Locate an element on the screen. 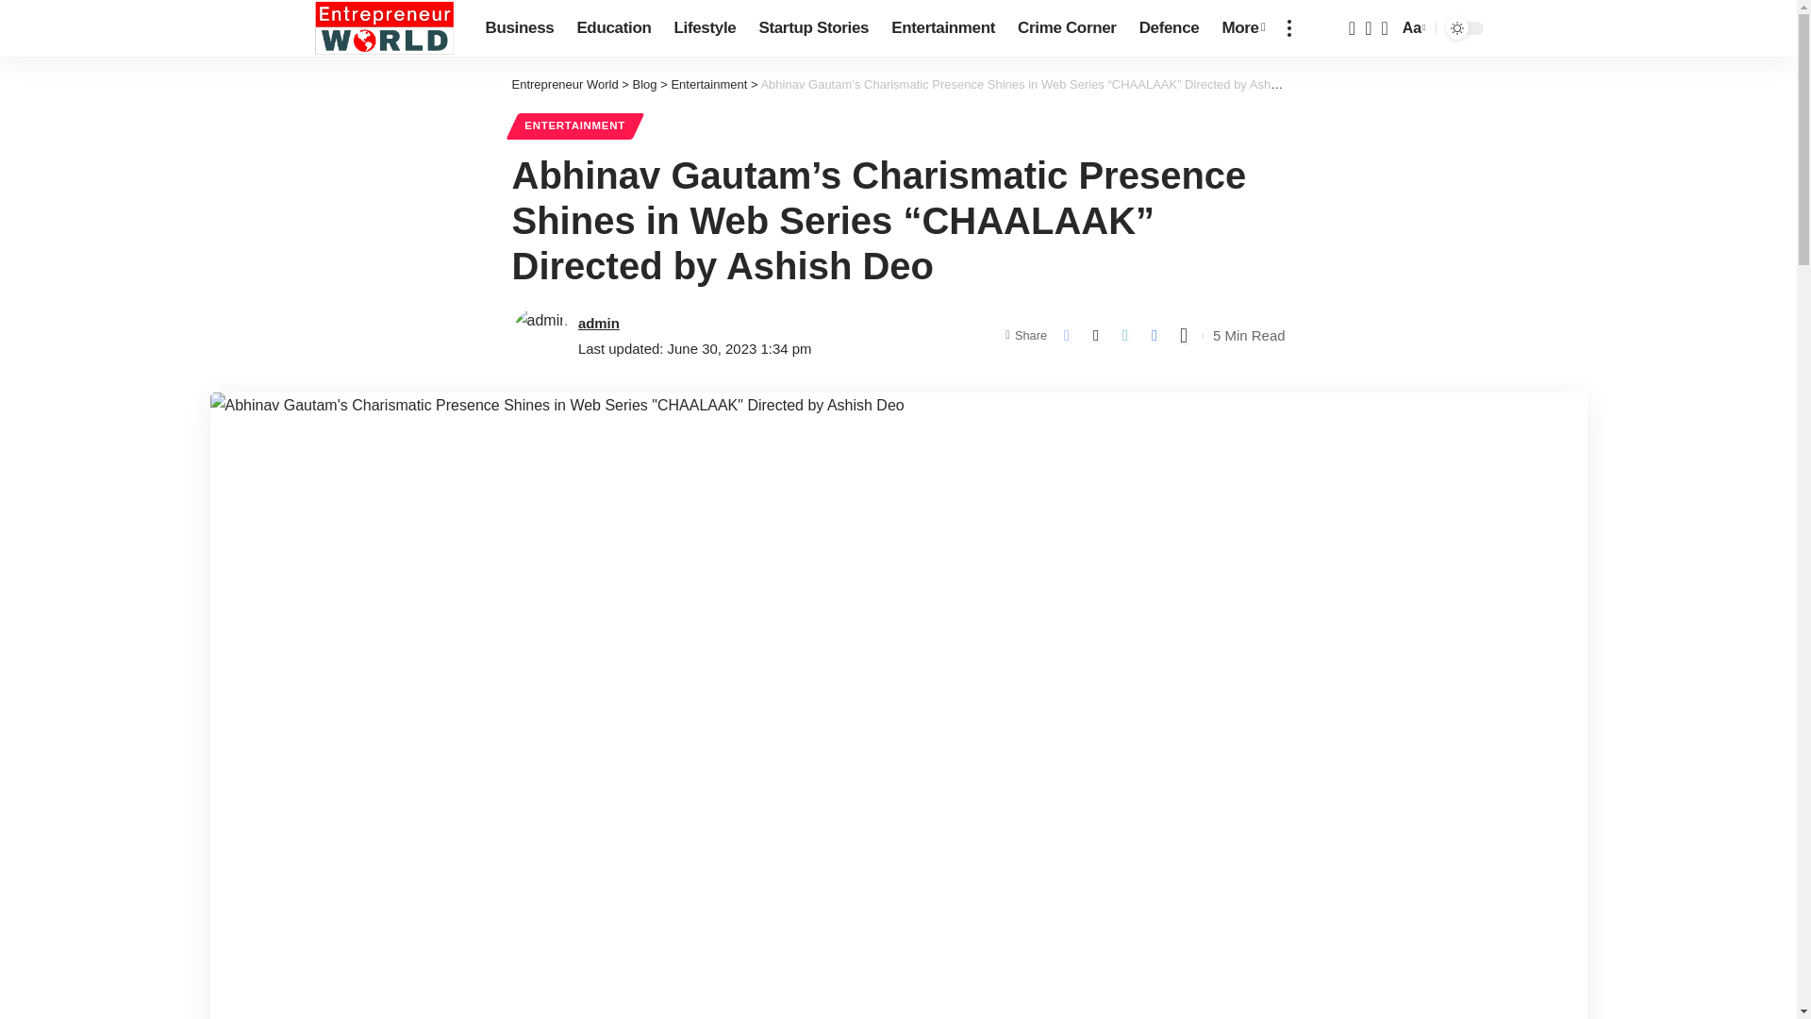  Startup Stories is located at coordinates (813, 28).